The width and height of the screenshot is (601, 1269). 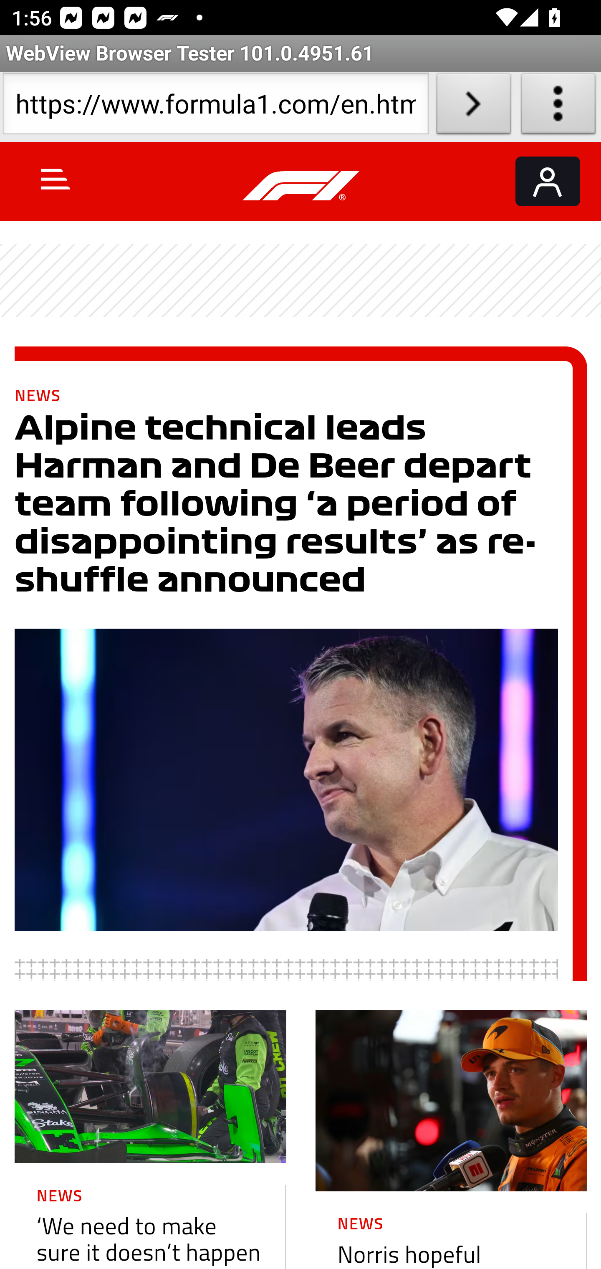 What do you see at coordinates (558, 107) in the screenshot?
I see `About WebView` at bounding box center [558, 107].